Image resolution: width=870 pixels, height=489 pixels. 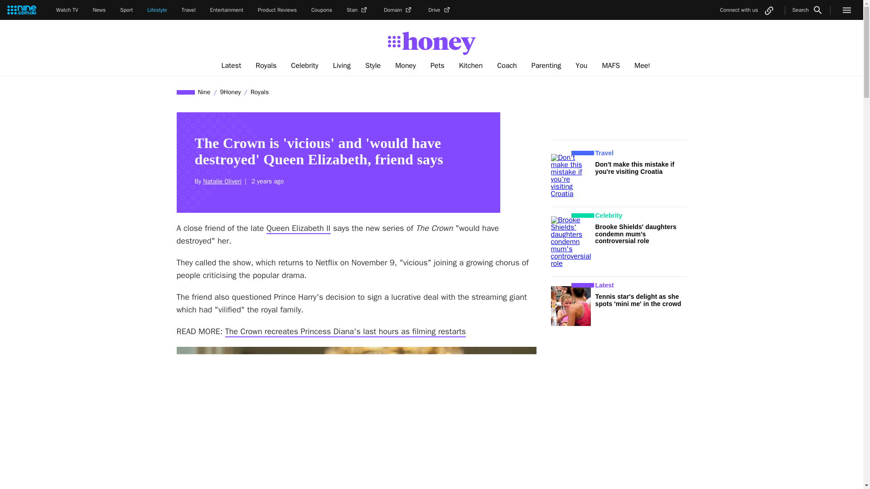 I want to click on Product Reviews, so click(x=277, y=10).